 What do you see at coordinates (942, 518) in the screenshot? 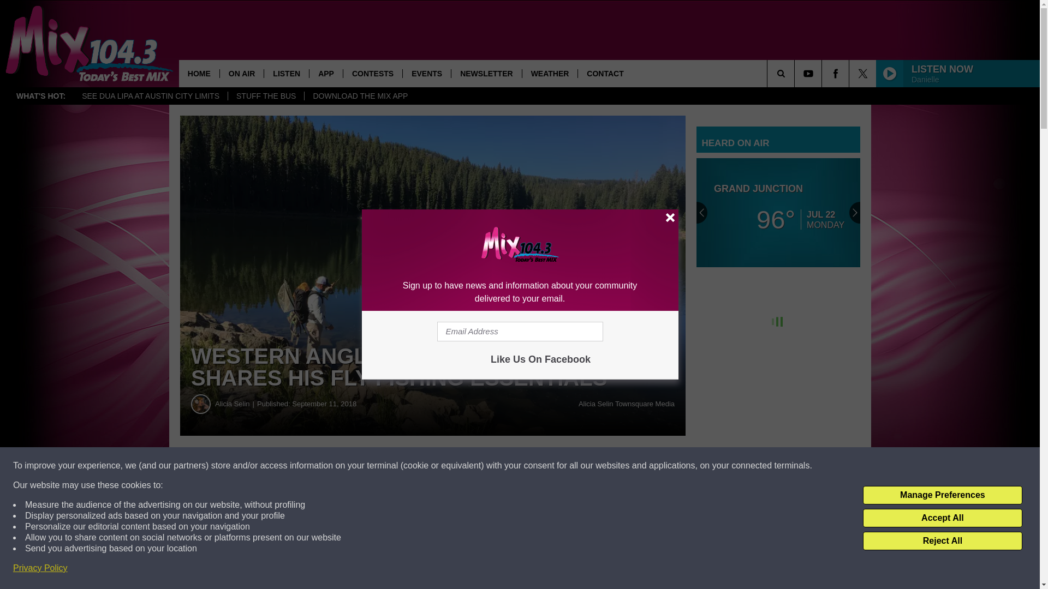
I see `Accept All` at bounding box center [942, 518].